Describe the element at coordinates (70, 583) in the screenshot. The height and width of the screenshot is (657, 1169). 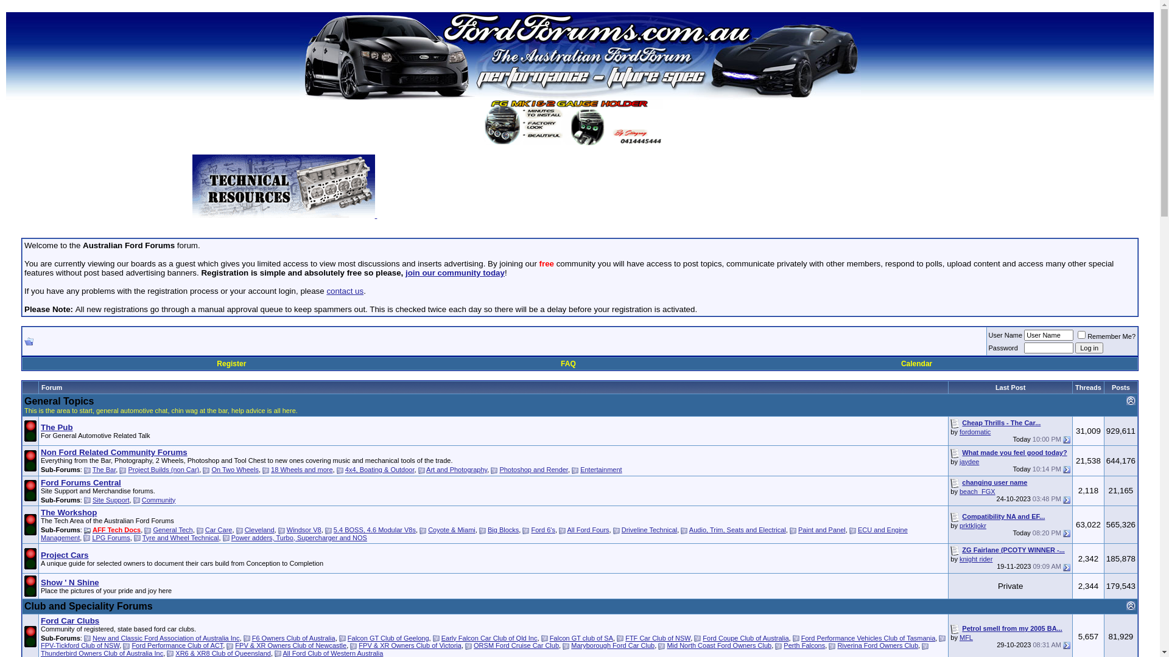
I see `Show ' N Shine` at that location.